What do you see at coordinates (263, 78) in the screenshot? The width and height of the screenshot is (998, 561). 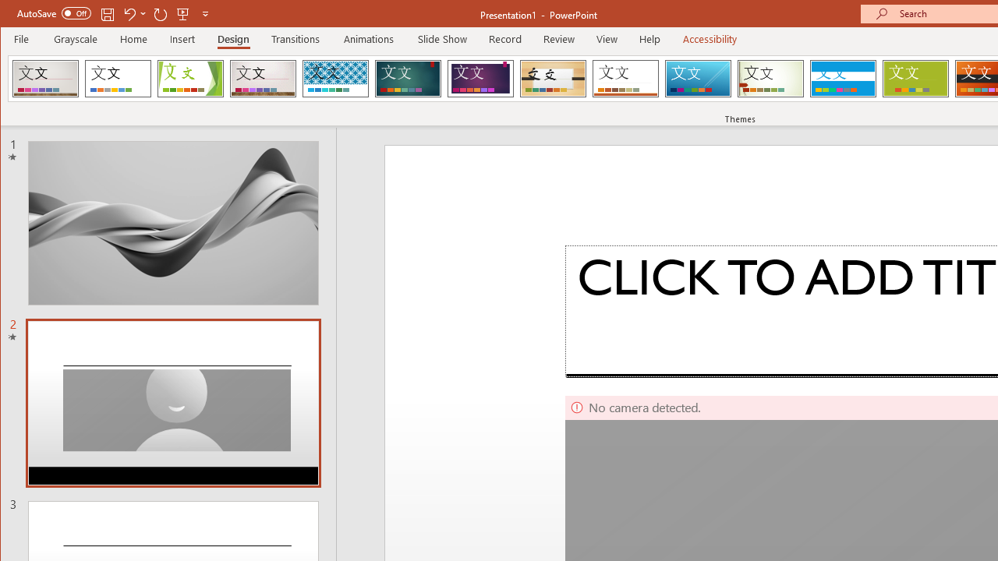 I see `Gallery` at bounding box center [263, 78].